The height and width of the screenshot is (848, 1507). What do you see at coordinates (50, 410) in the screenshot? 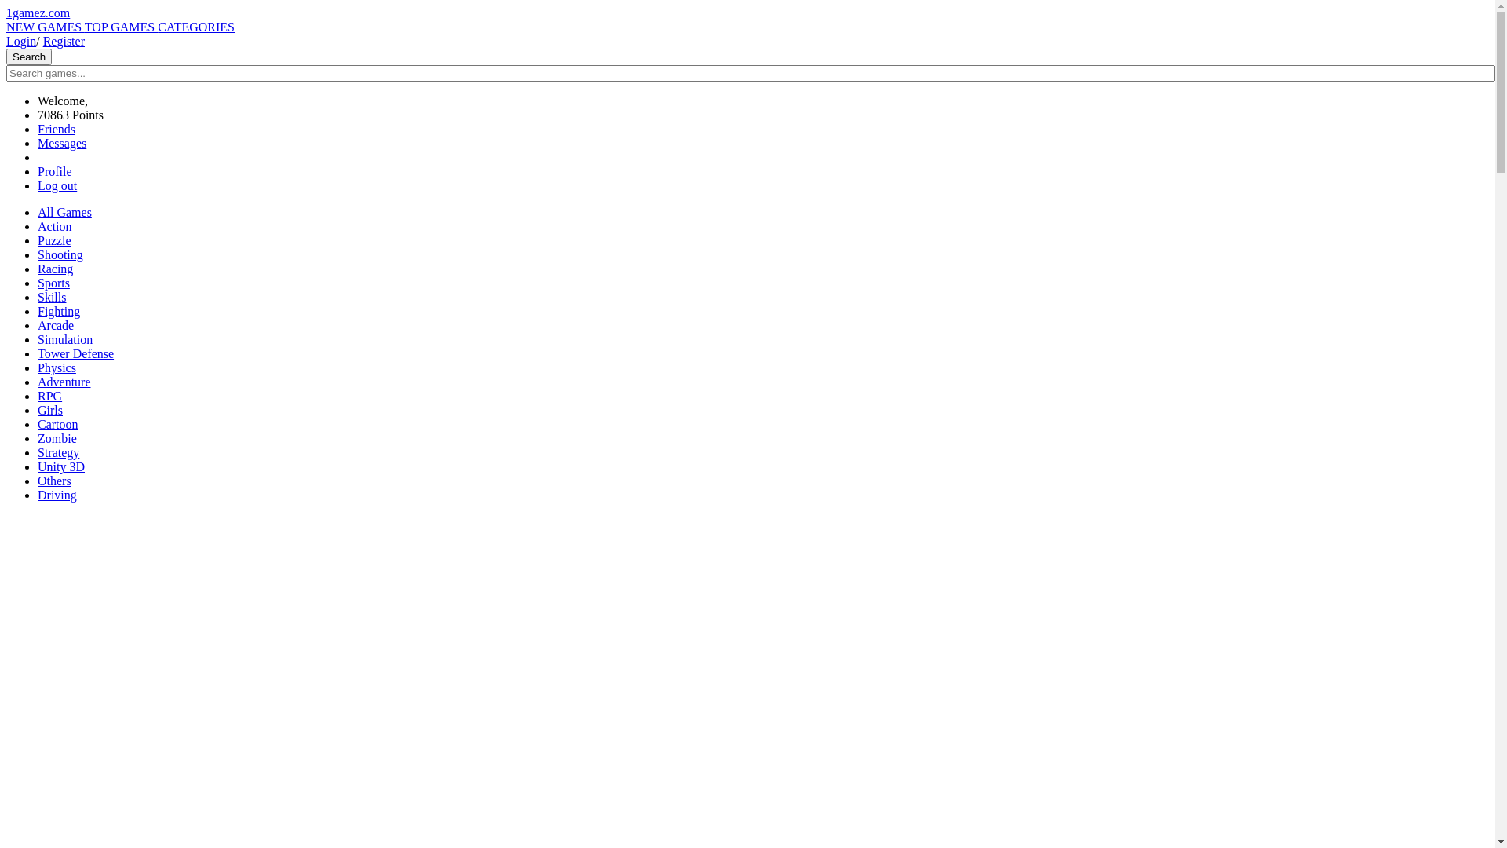
I see `Girls` at bounding box center [50, 410].